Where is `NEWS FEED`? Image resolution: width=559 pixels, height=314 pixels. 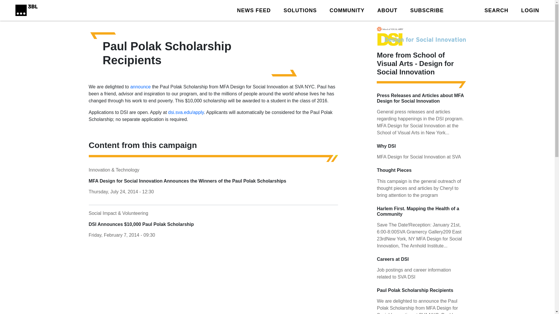
NEWS FEED is located at coordinates (254, 10).